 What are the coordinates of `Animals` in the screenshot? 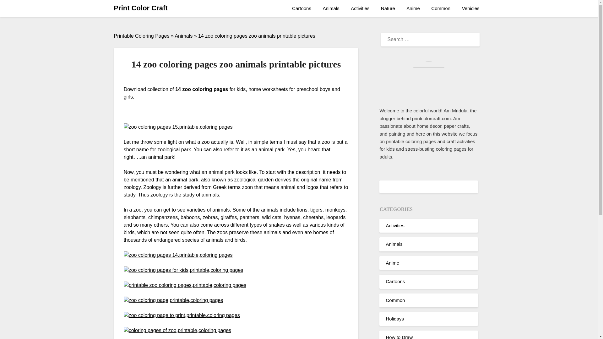 It's located at (183, 36).